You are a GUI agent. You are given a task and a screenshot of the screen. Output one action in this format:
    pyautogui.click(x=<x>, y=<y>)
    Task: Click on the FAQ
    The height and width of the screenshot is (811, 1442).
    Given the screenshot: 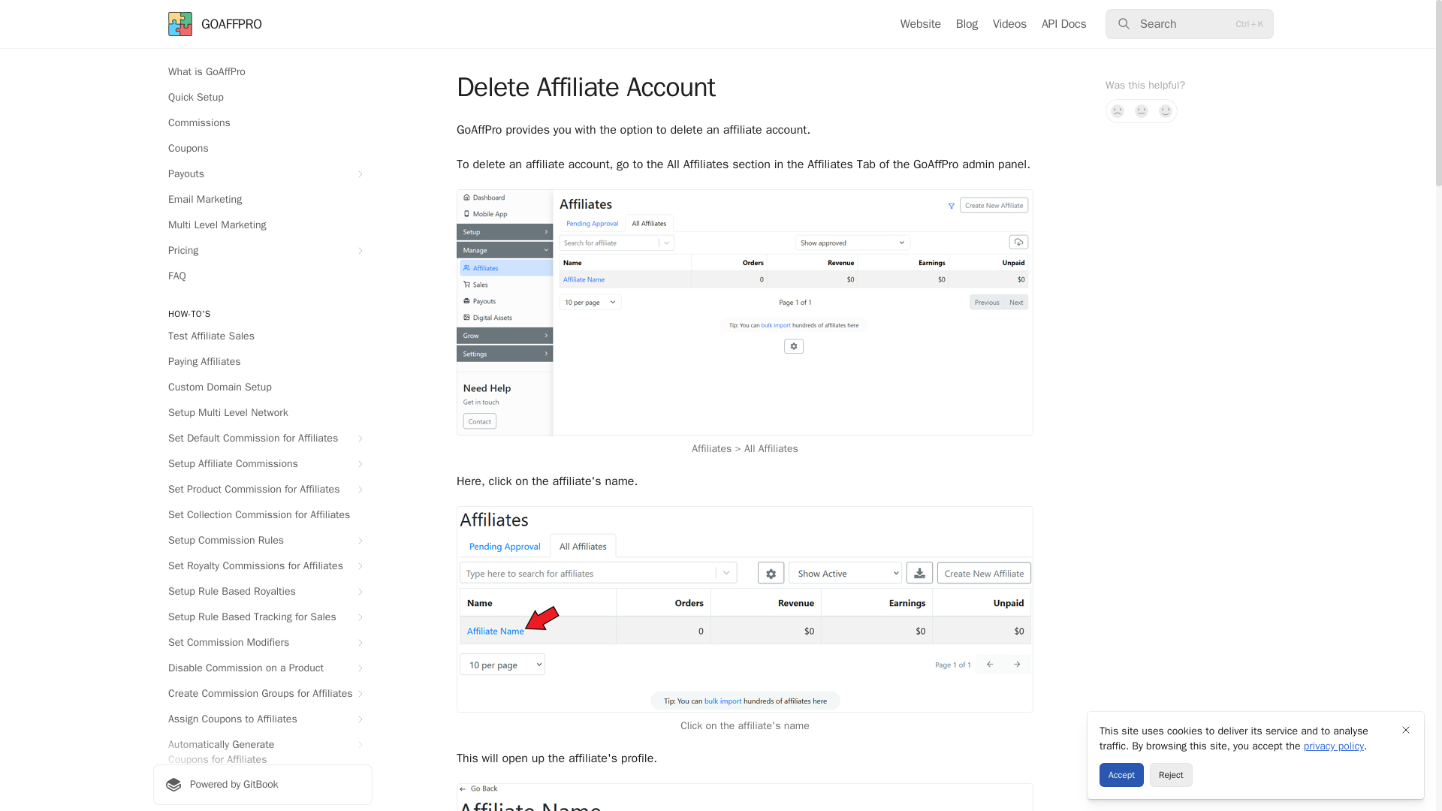 What is the action you would take?
    pyautogui.click(x=262, y=276)
    